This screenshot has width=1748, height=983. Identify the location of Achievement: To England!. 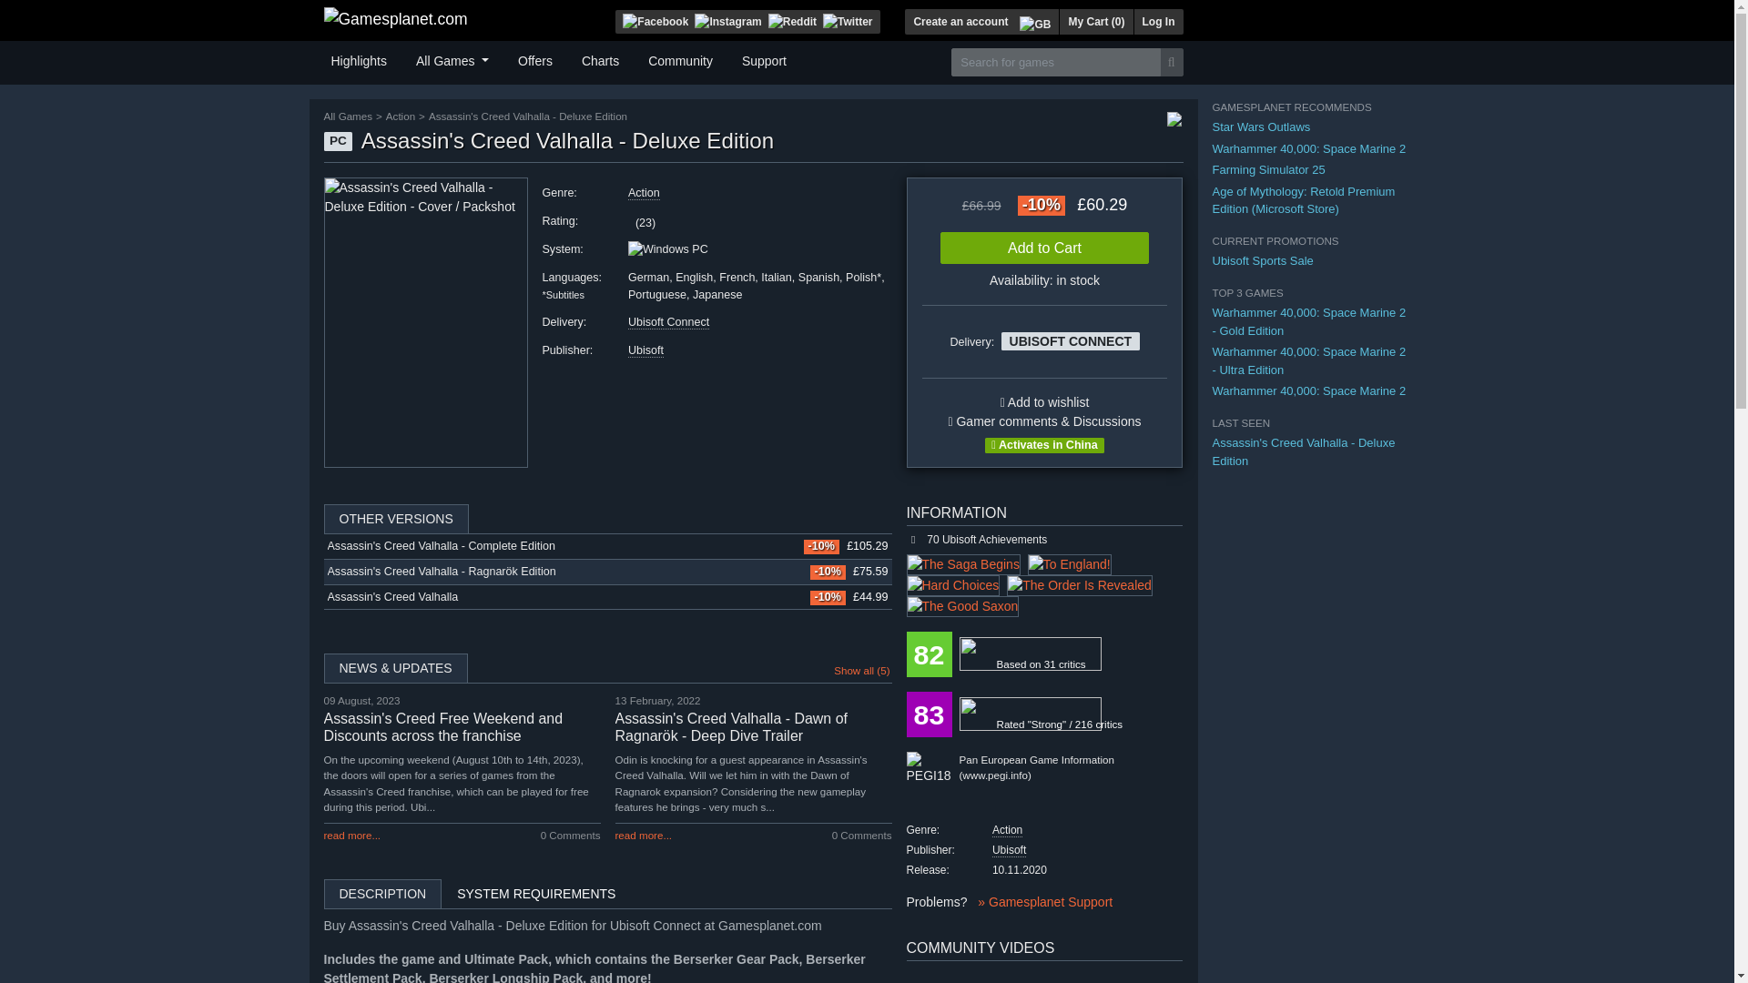
(1069, 564).